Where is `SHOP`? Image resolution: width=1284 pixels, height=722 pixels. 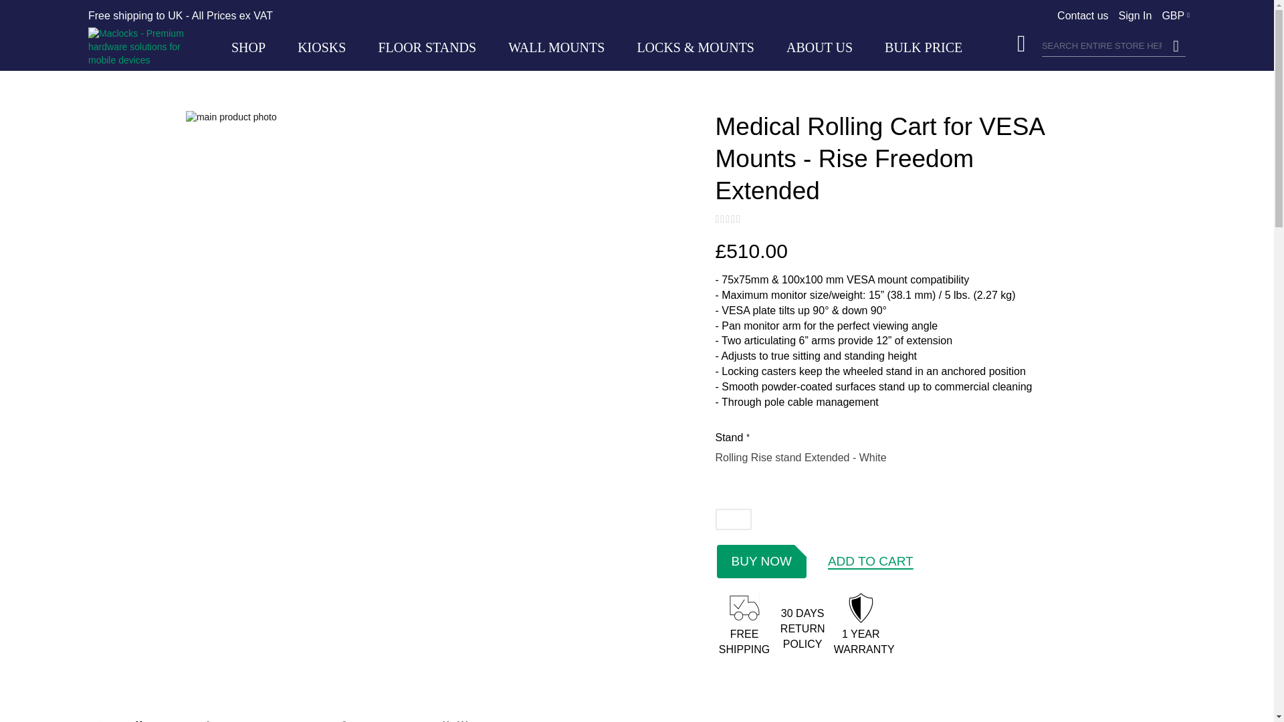 SHOP is located at coordinates (248, 47).